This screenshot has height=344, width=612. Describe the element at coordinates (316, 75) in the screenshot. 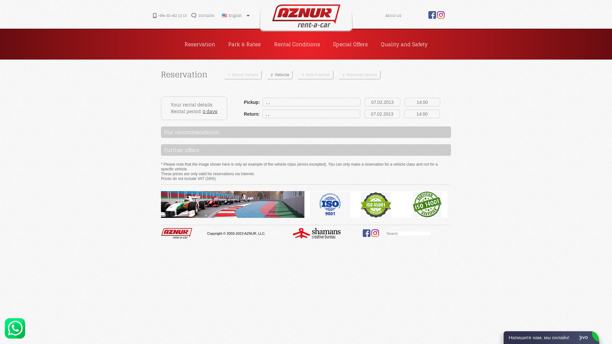

I see `3. Rate & extras` at that location.